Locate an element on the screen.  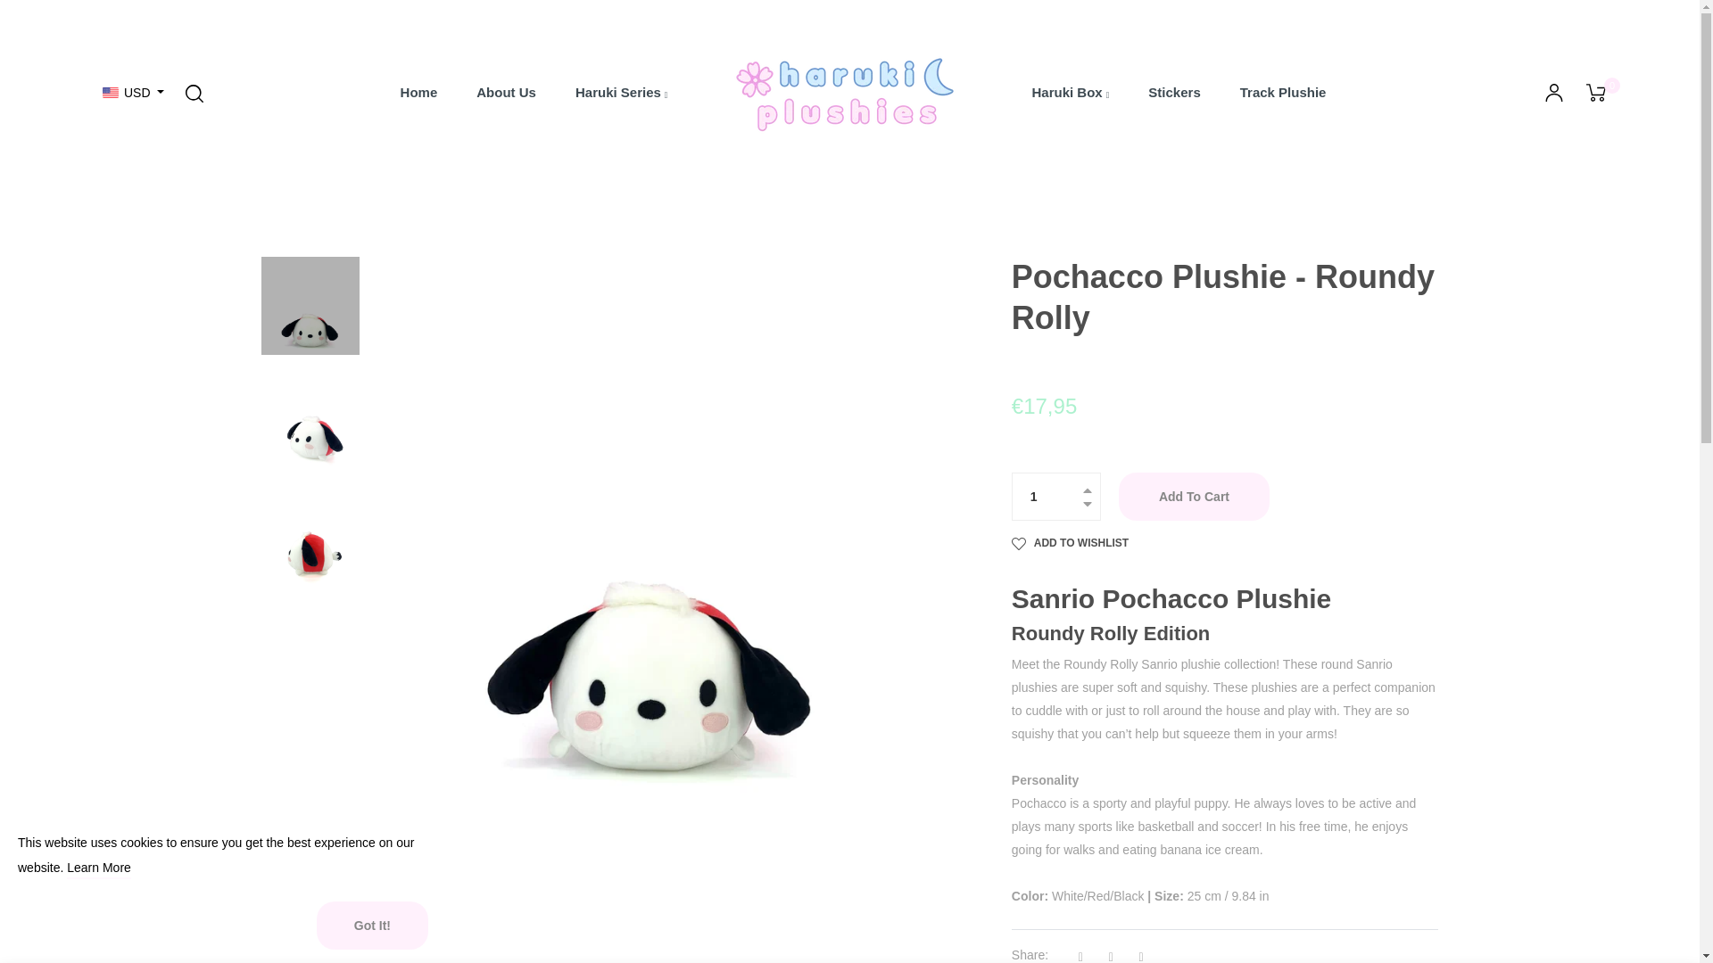
About Us is located at coordinates (506, 92).